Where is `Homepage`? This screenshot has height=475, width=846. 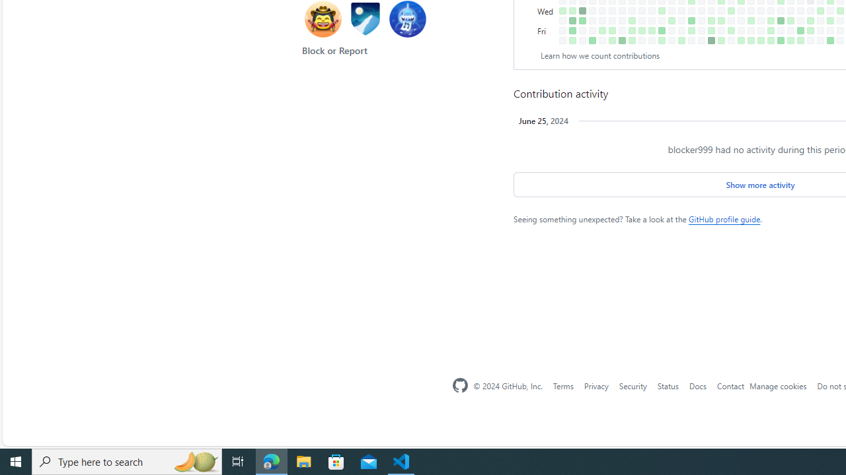
Homepage is located at coordinates (460, 385).